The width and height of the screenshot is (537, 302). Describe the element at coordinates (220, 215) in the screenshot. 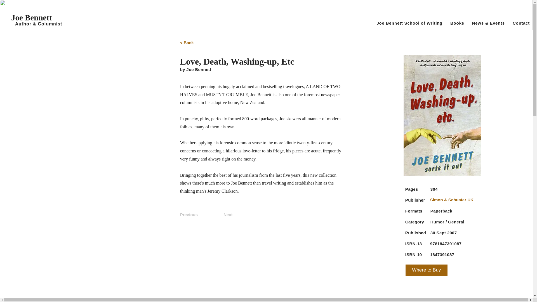

I see `Next` at that location.